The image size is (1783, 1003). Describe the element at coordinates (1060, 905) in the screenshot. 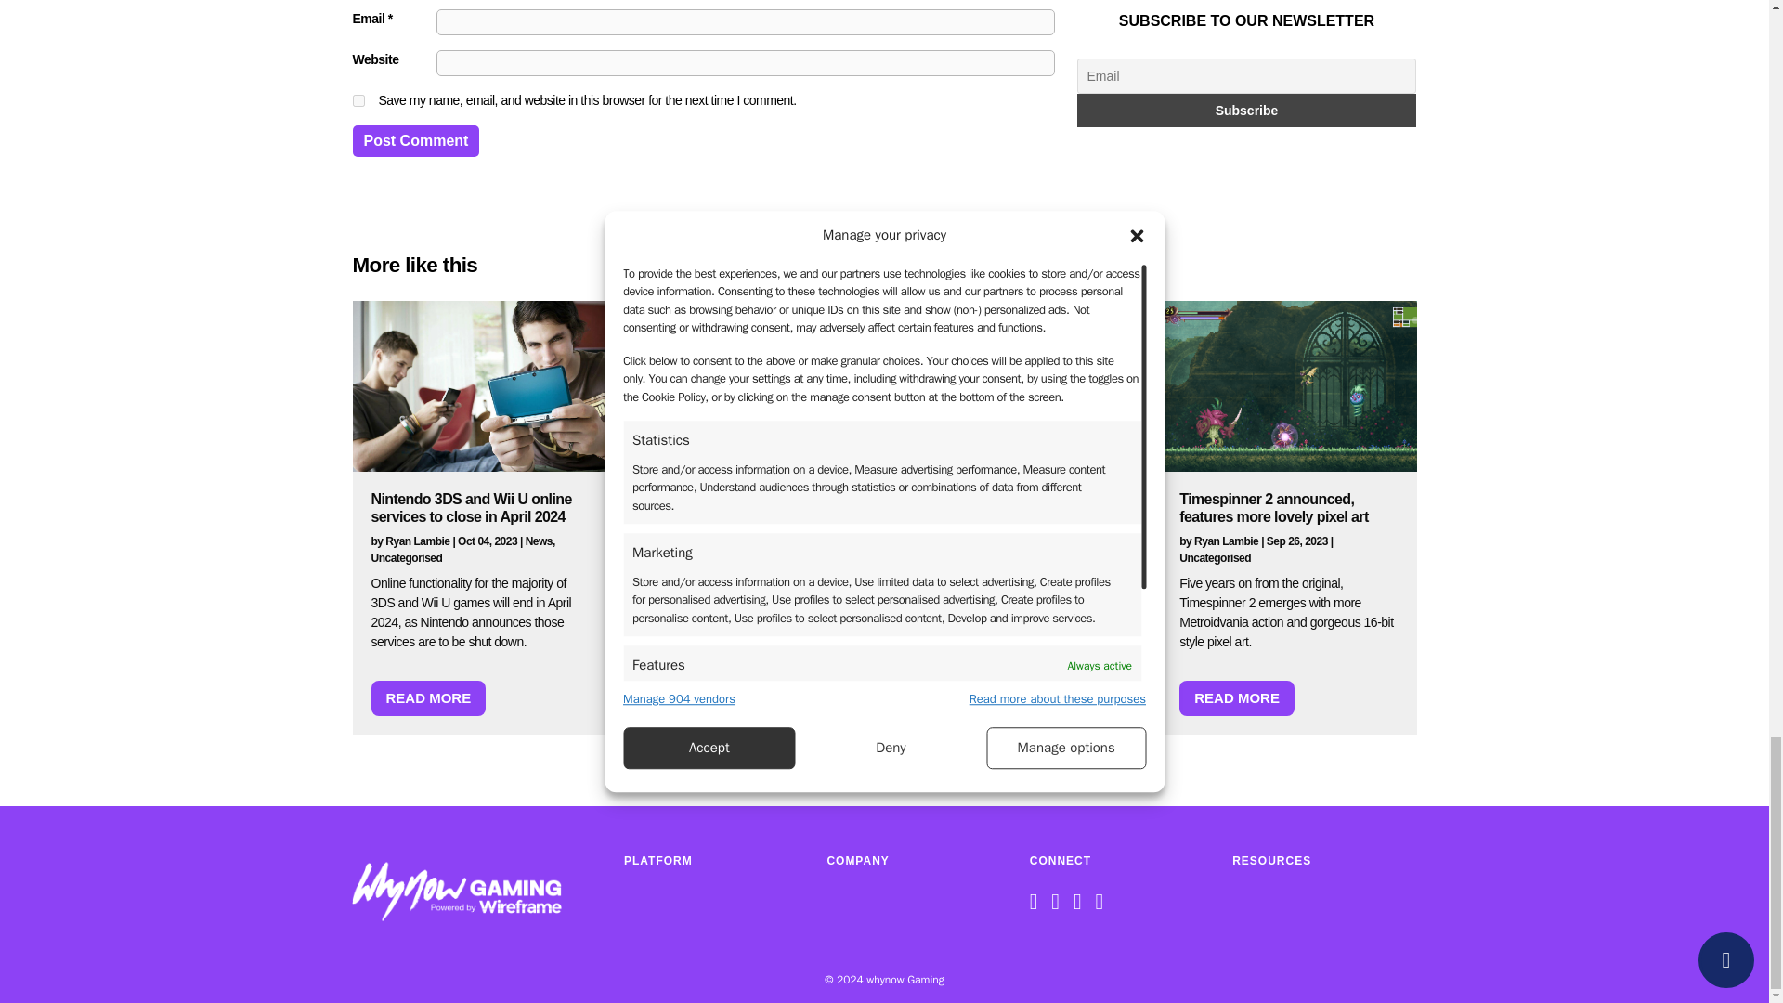

I see `Follow us on Twitter` at that location.